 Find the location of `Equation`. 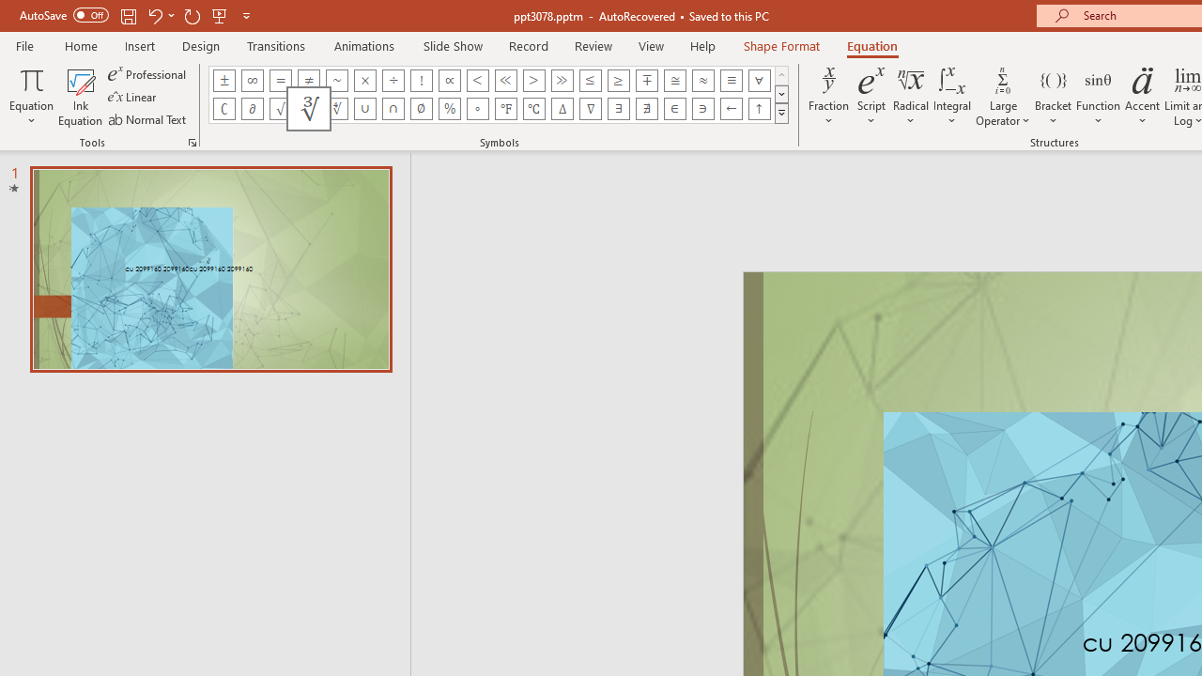

Equation is located at coordinates (32, 96).